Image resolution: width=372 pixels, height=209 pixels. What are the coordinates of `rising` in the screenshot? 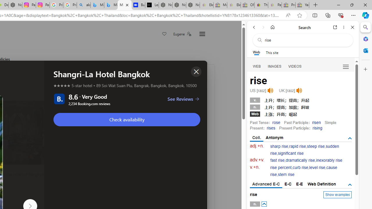 It's located at (317, 128).